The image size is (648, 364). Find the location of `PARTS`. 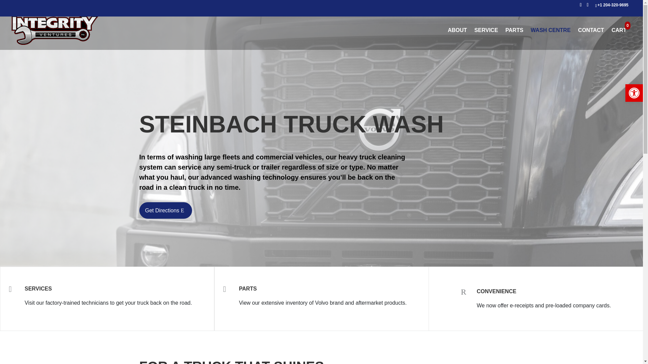

PARTS is located at coordinates (248, 289).